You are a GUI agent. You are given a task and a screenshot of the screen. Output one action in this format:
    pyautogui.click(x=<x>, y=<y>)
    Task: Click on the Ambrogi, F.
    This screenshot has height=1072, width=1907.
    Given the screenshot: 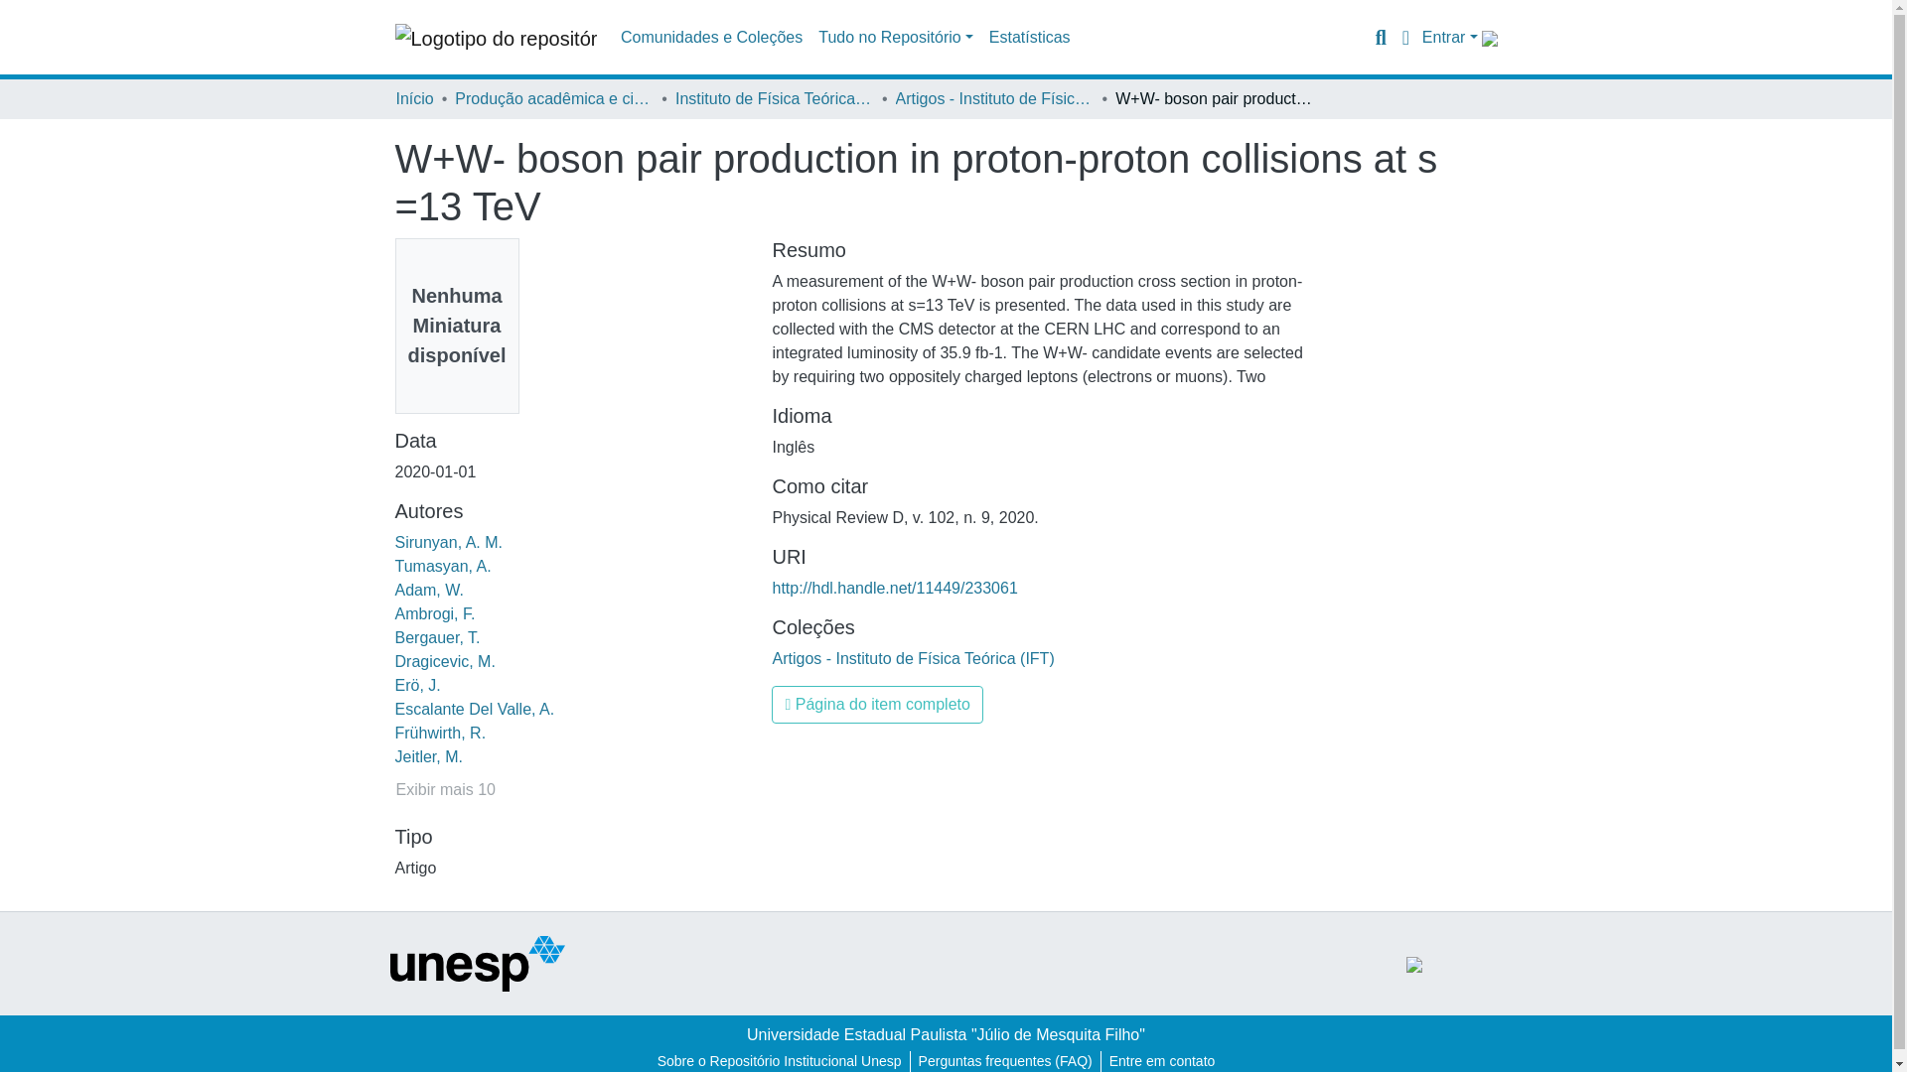 What is the action you would take?
    pyautogui.click(x=435, y=613)
    